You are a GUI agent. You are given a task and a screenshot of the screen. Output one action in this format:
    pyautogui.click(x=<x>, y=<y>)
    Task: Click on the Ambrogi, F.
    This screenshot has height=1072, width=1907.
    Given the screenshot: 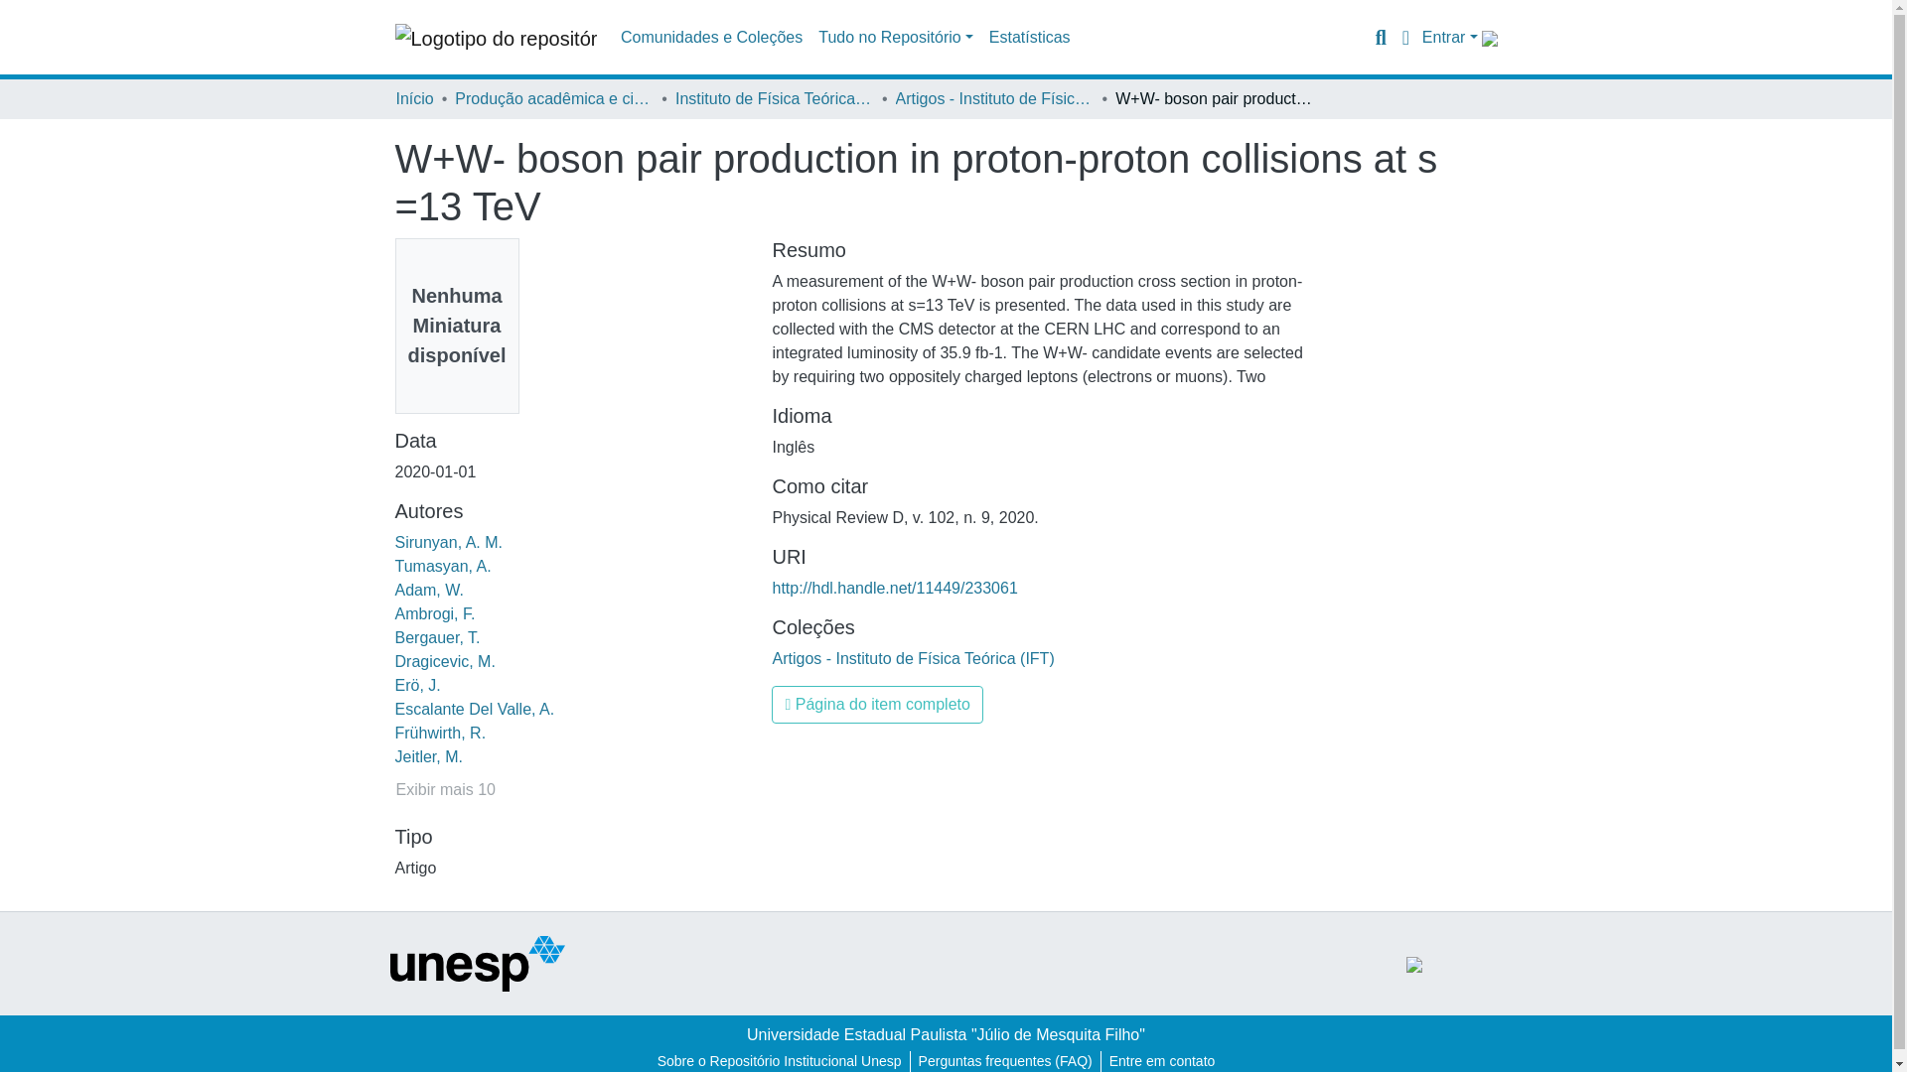 What is the action you would take?
    pyautogui.click(x=435, y=613)
    